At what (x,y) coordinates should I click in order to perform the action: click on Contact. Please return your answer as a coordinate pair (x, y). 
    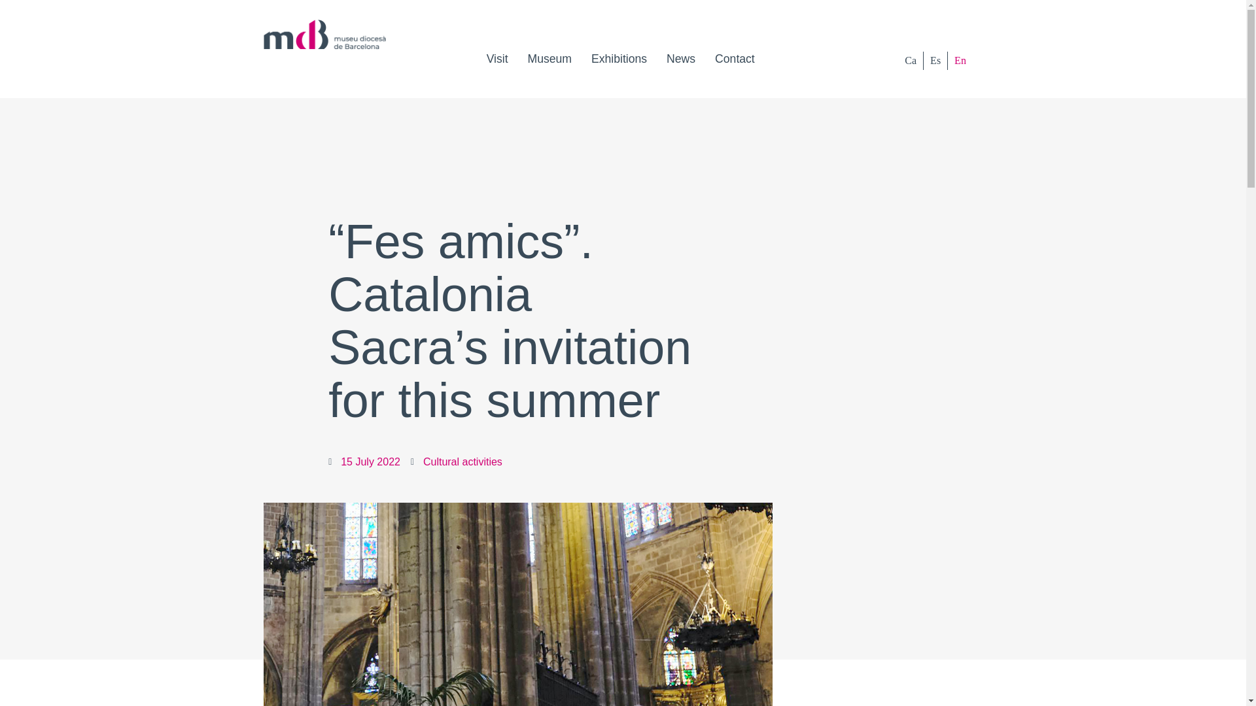
    Looking at the image, I should click on (735, 59).